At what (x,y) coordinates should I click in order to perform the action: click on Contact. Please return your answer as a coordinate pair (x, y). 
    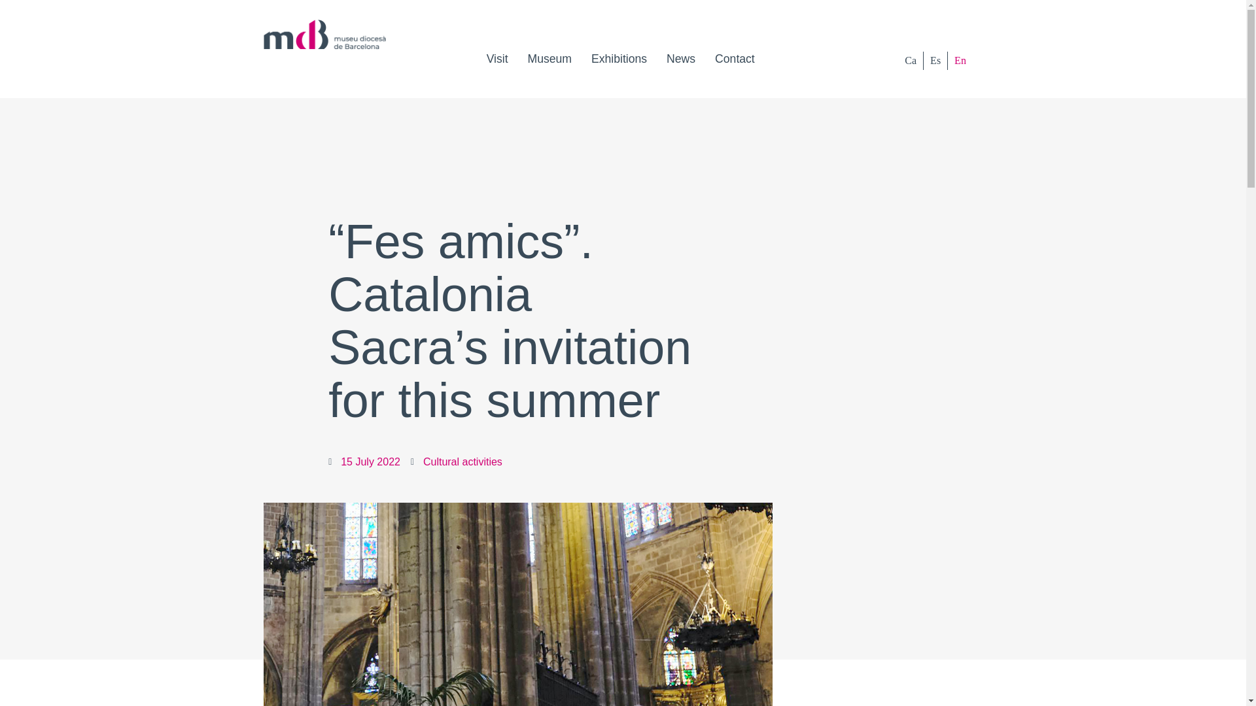
    Looking at the image, I should click on (735, 59).